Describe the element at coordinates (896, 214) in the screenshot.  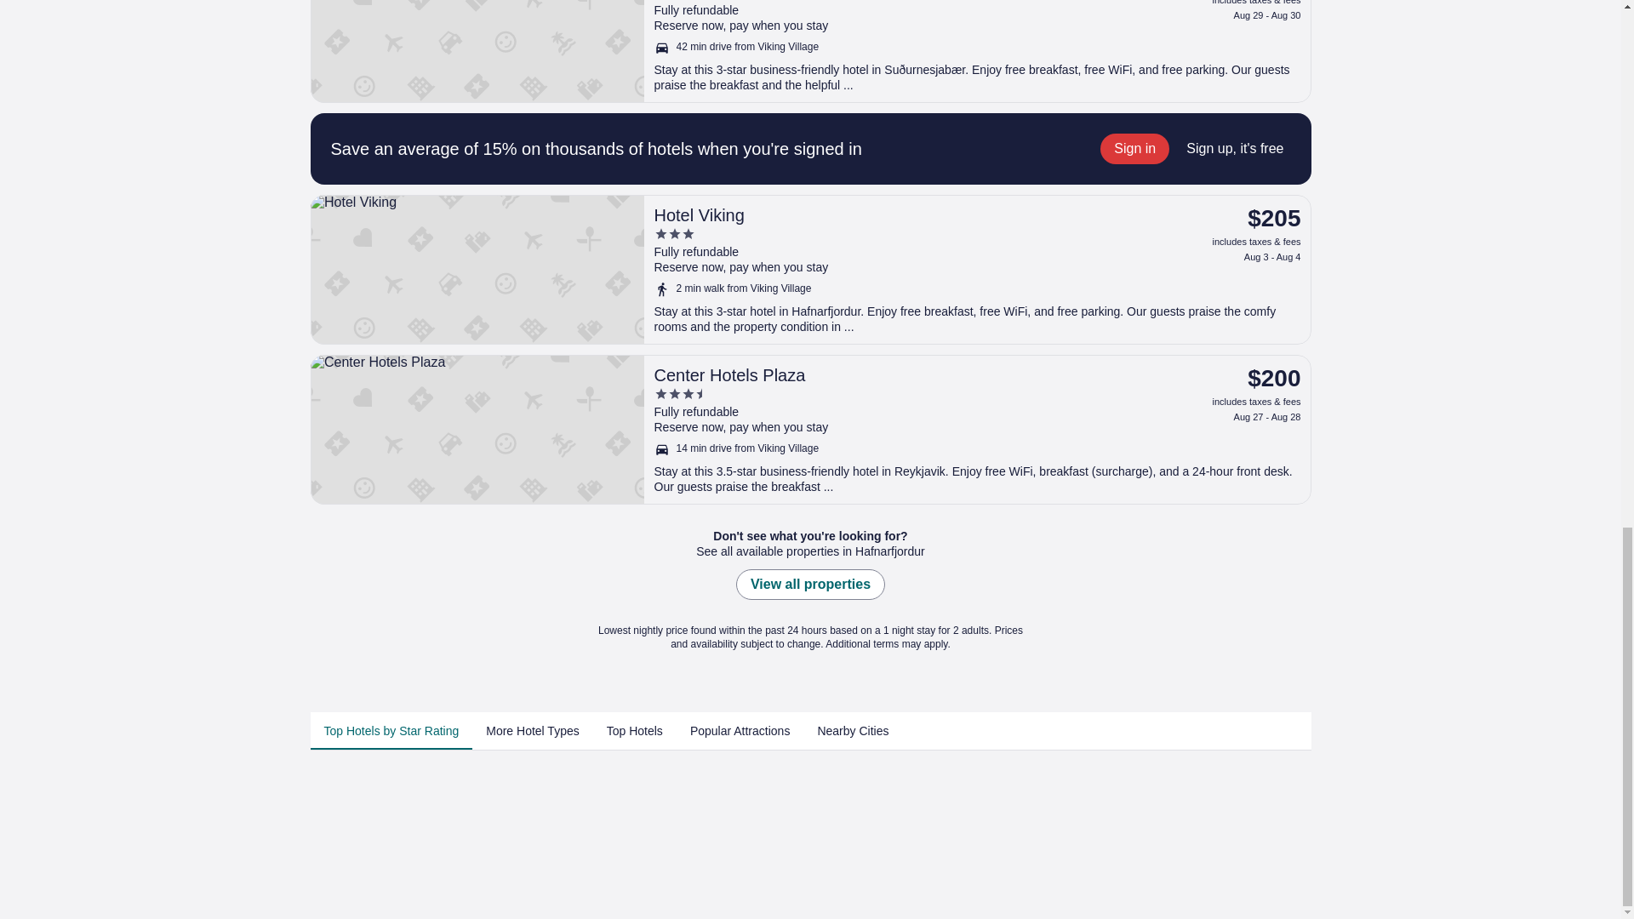
I see `Hotel Viking` at that location.